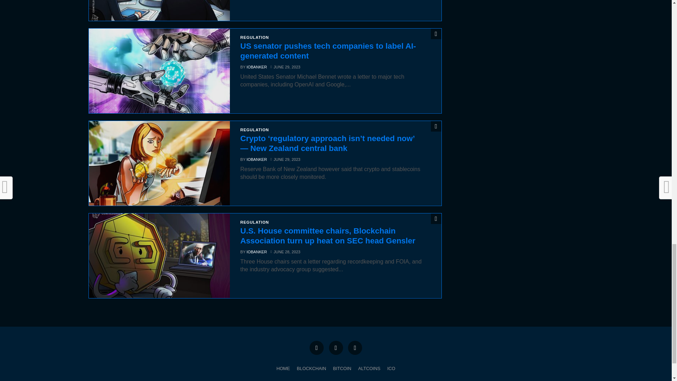  What do you see at coordinates (256, 67) in the screenshot?
I see `Posts by ioBanker` at bounding box center [256, 67].